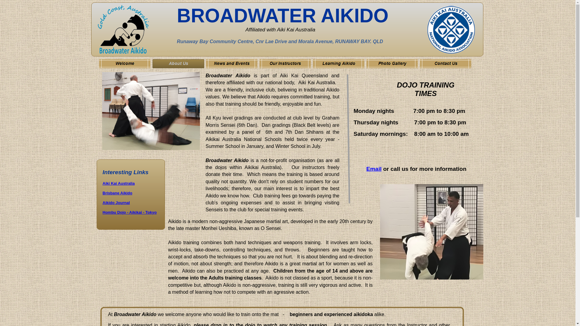  Describe the element at coordinates (374, 170) in the screenshot. I see `Email` at that location.